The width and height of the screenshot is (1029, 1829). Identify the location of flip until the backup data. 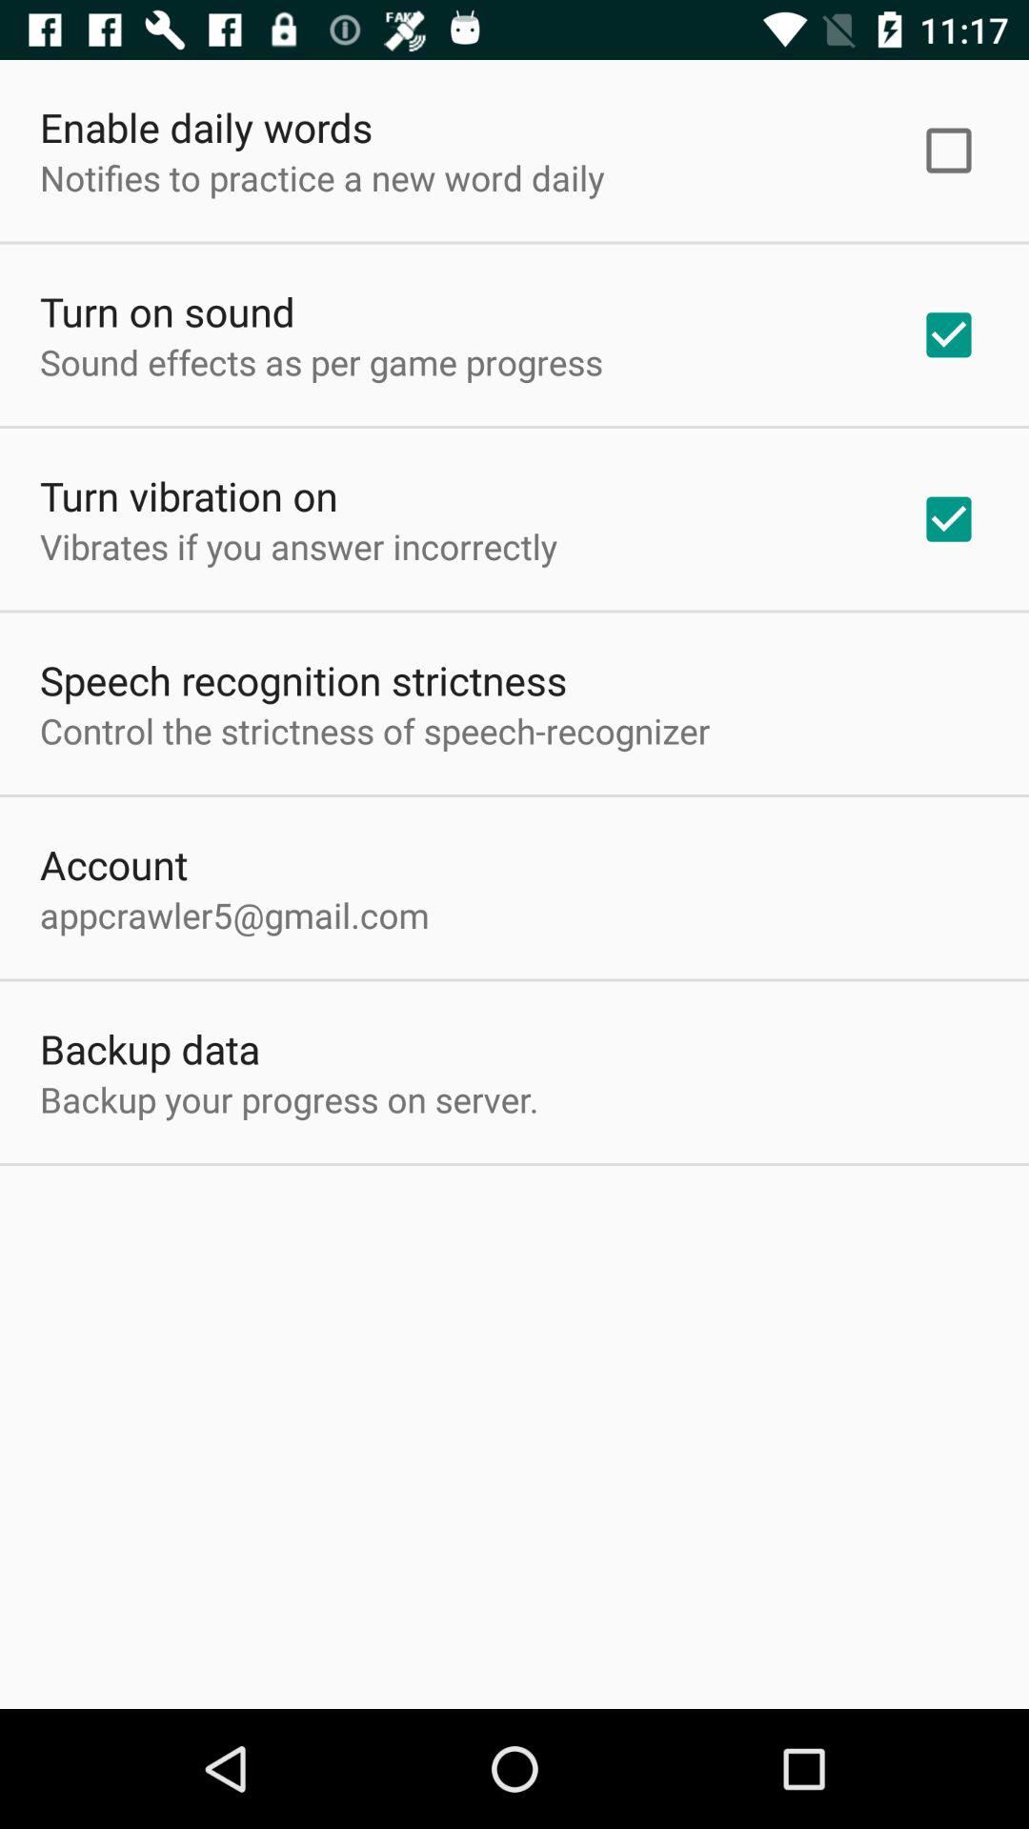
(151, 1048).